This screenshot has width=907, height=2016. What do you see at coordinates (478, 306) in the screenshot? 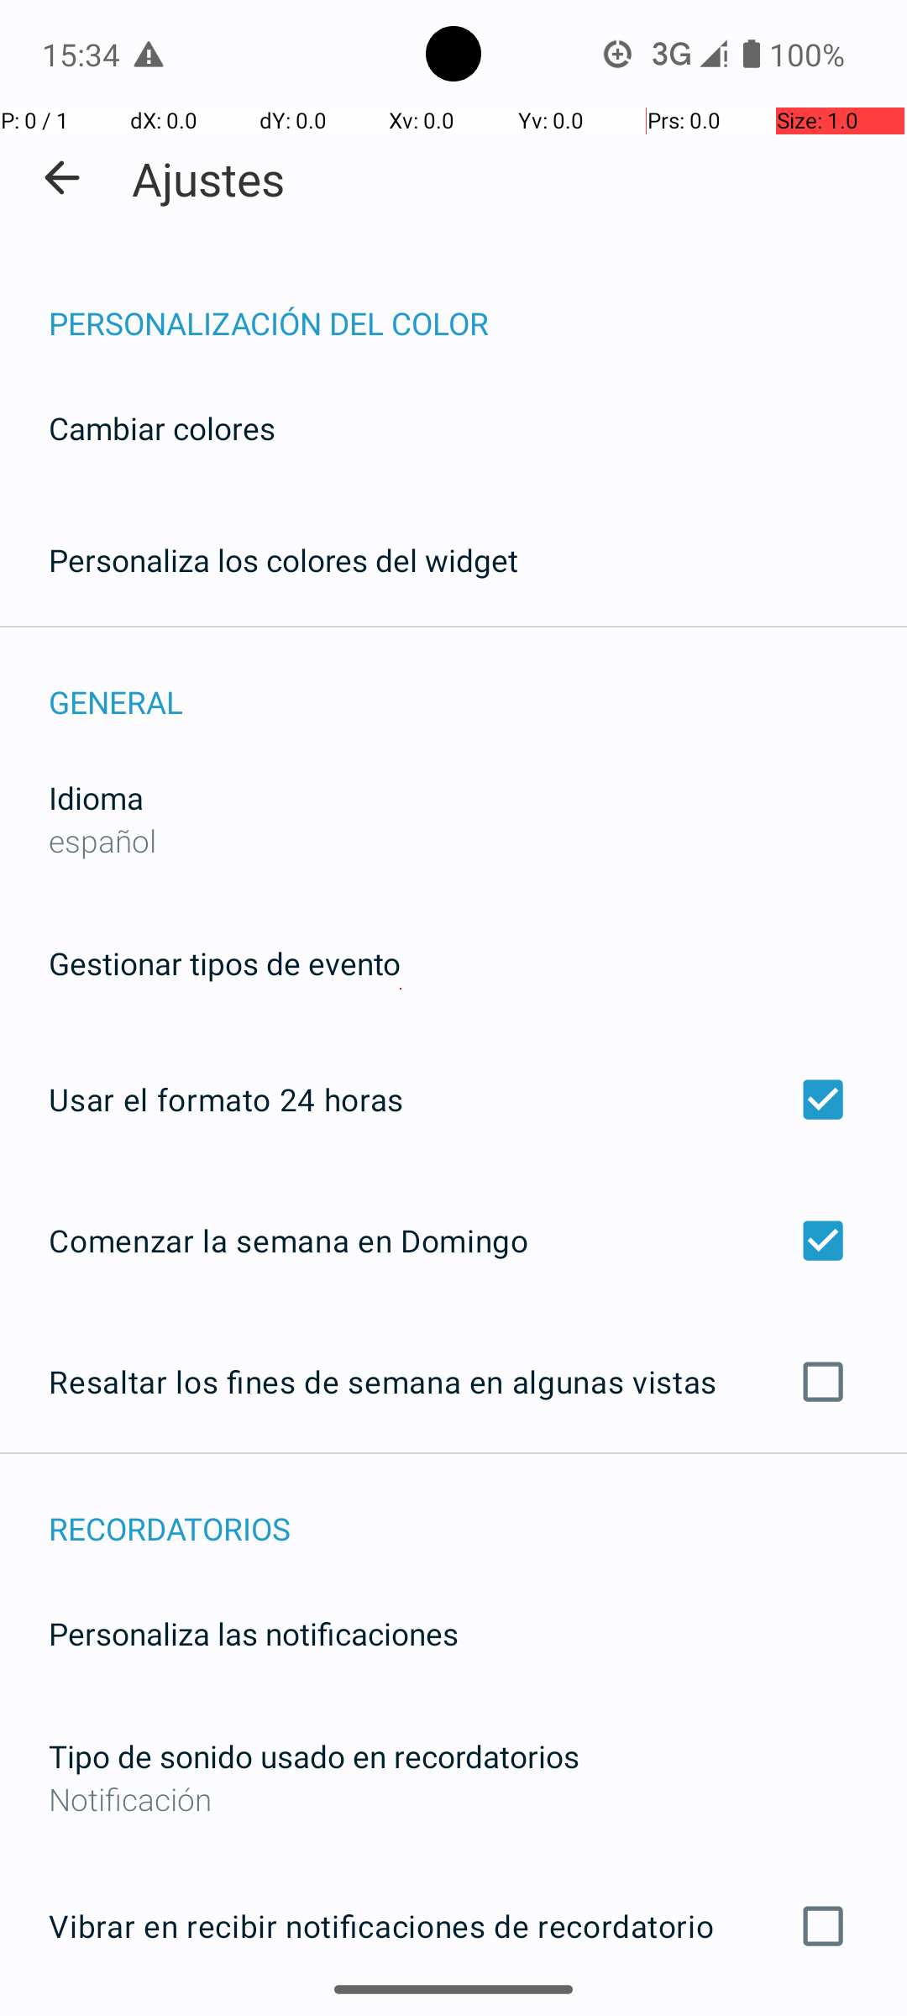
I see `PERSONALIZACIÓN DEL COLOR` at bounding box center [478, 306].